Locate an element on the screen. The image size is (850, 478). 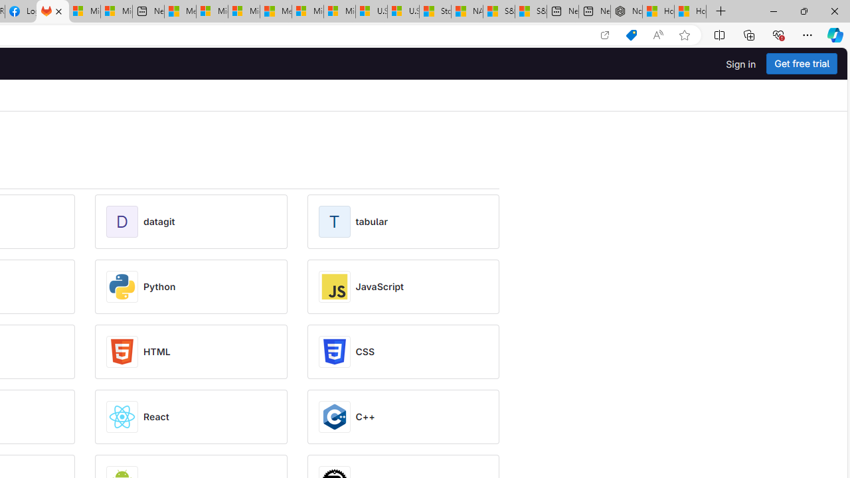
Microsoft account | Home is located at coordinates (244, 12).